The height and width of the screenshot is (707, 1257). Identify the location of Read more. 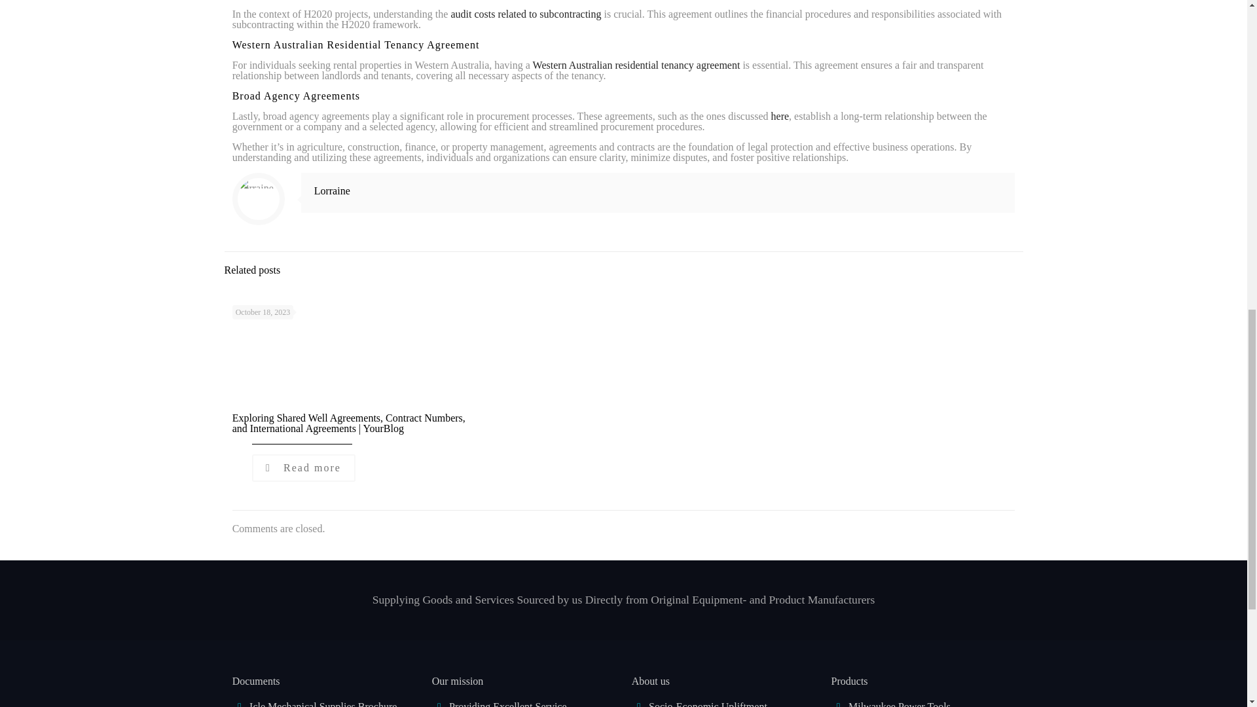
(304, 467).